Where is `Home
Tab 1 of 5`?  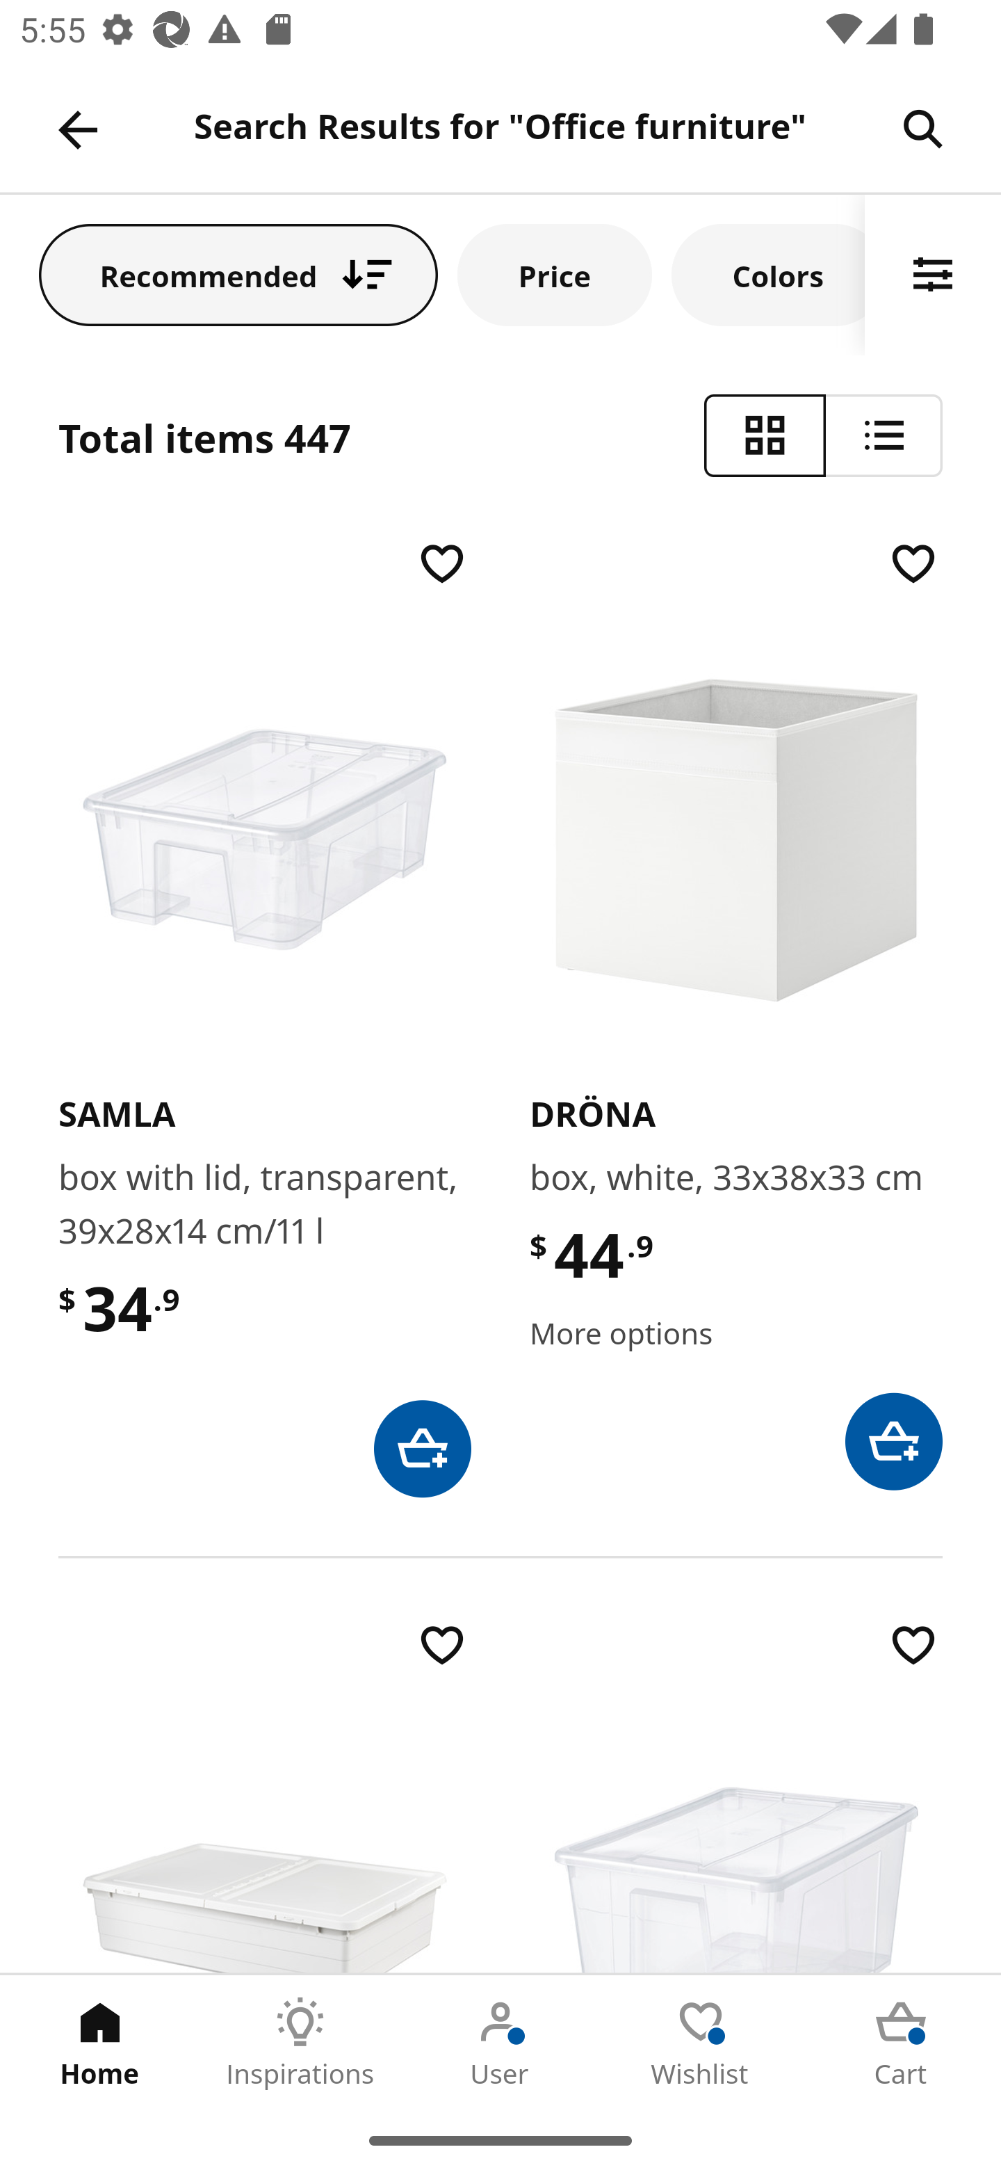 Home
Tab 1 of 5 is located at coordinates (100, 2043).